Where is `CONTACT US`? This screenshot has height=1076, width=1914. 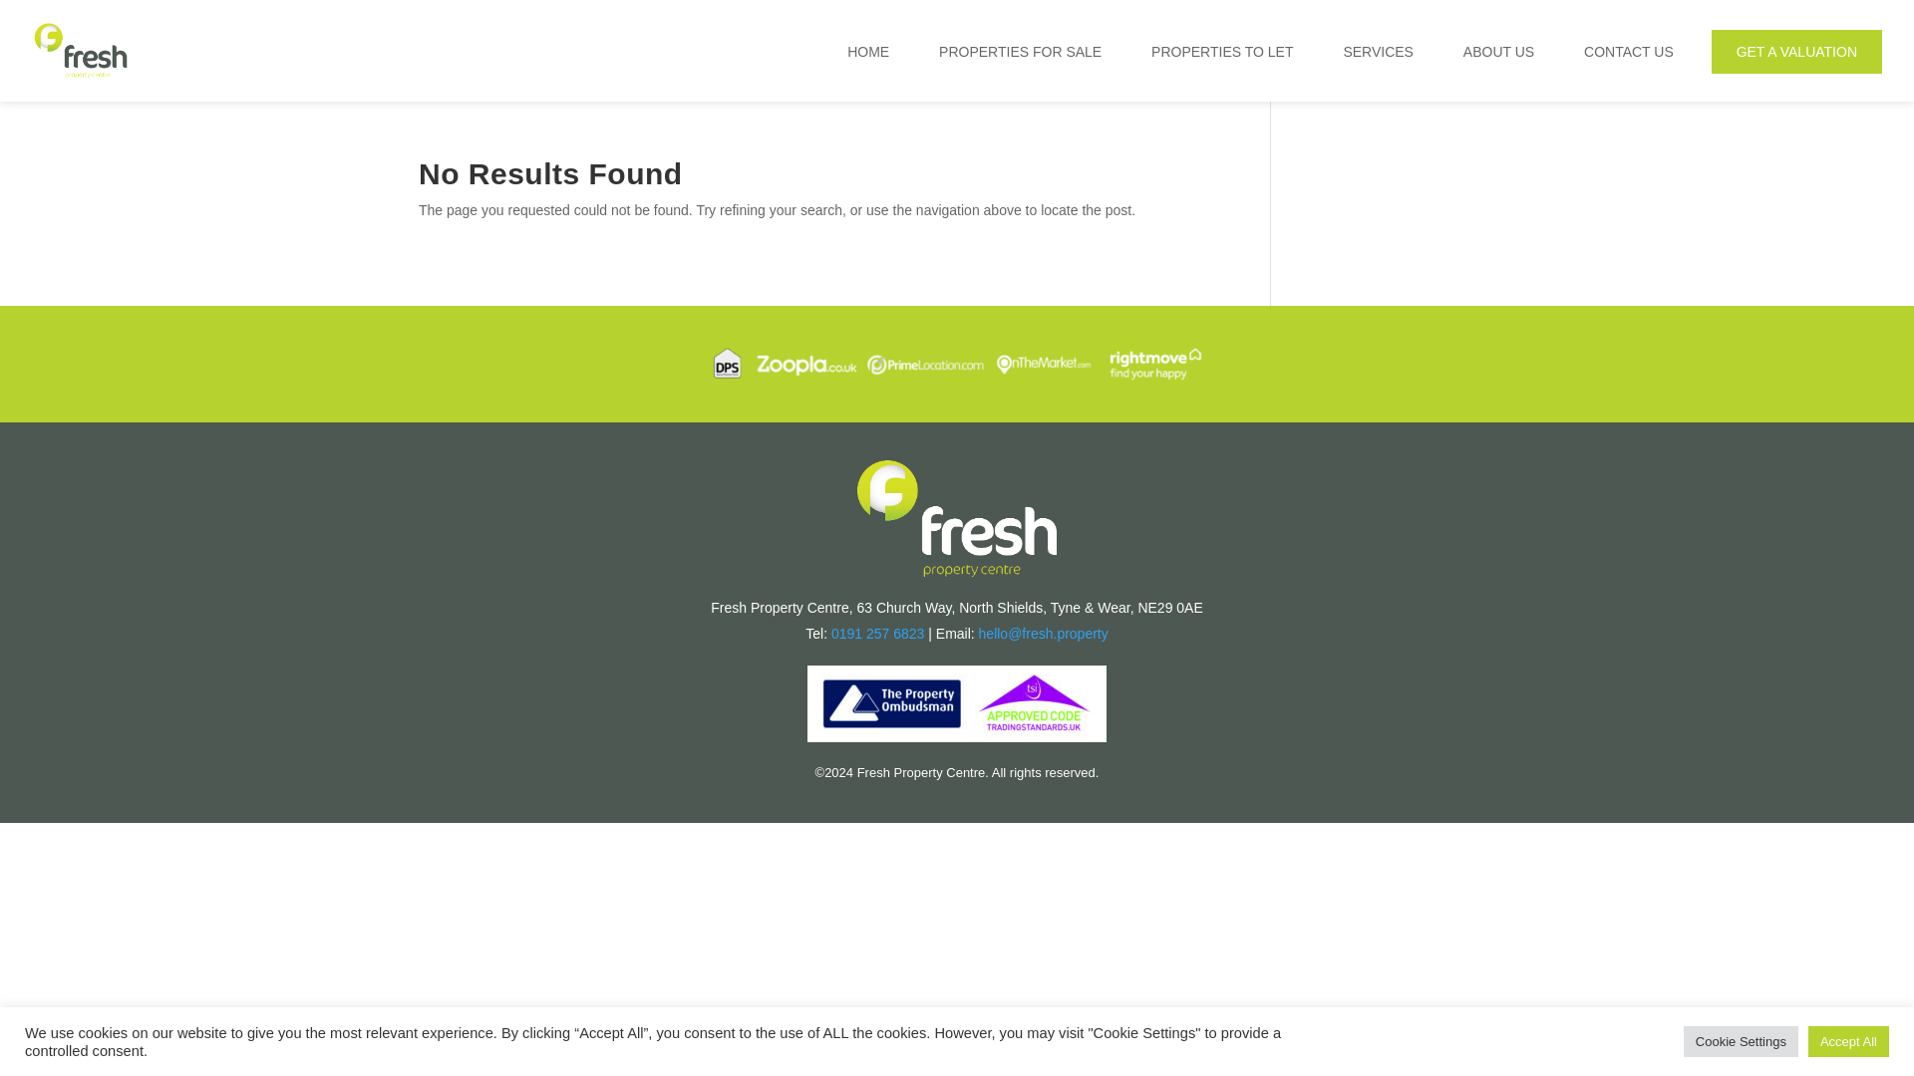
CONTACT US is located at coordinates (1629, 53).